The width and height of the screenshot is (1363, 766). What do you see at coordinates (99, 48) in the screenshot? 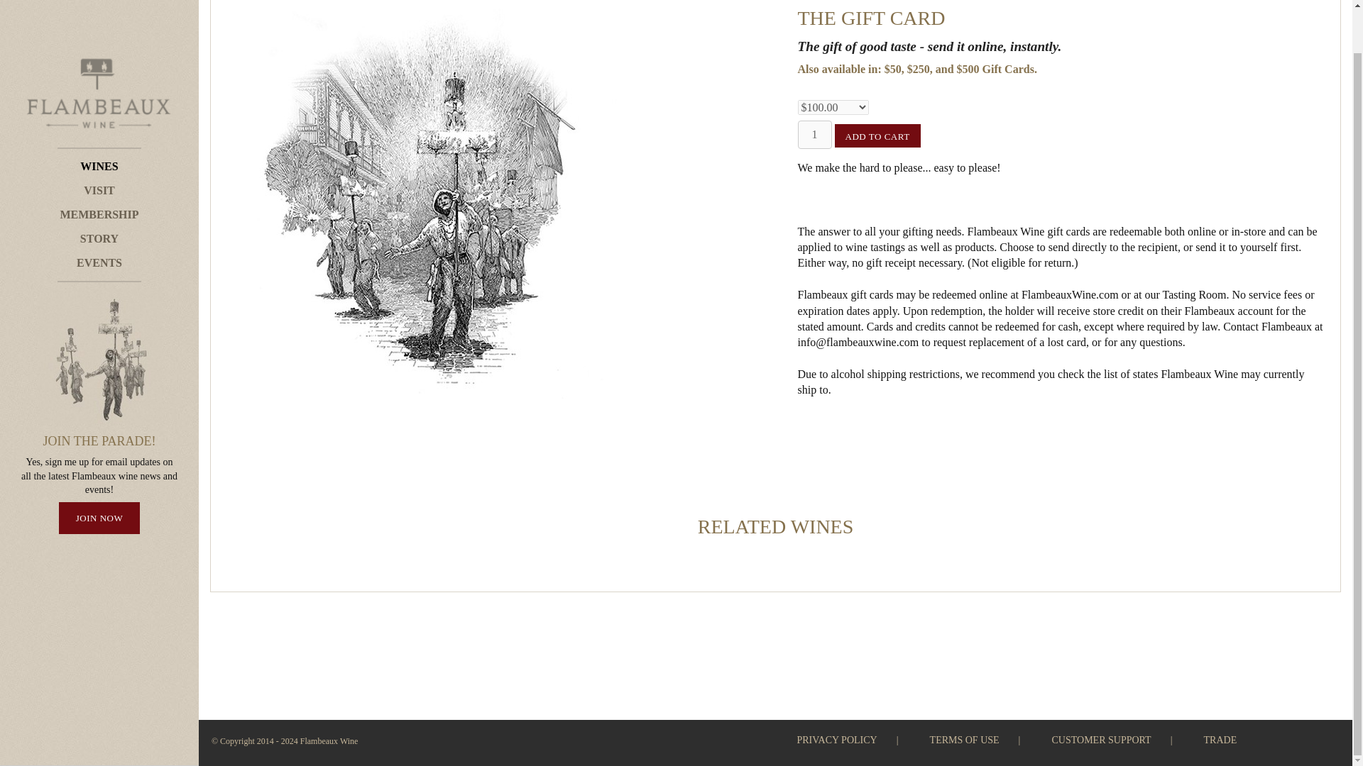
I see `Flambeaux Wine Home` at bounding box center [99, 48].